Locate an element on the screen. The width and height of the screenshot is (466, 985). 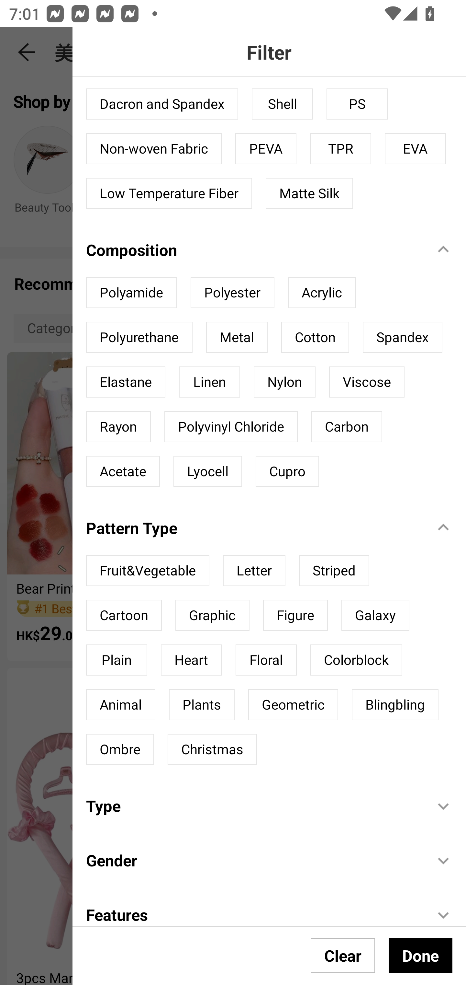
Striped is located at coordinates (334, 570).